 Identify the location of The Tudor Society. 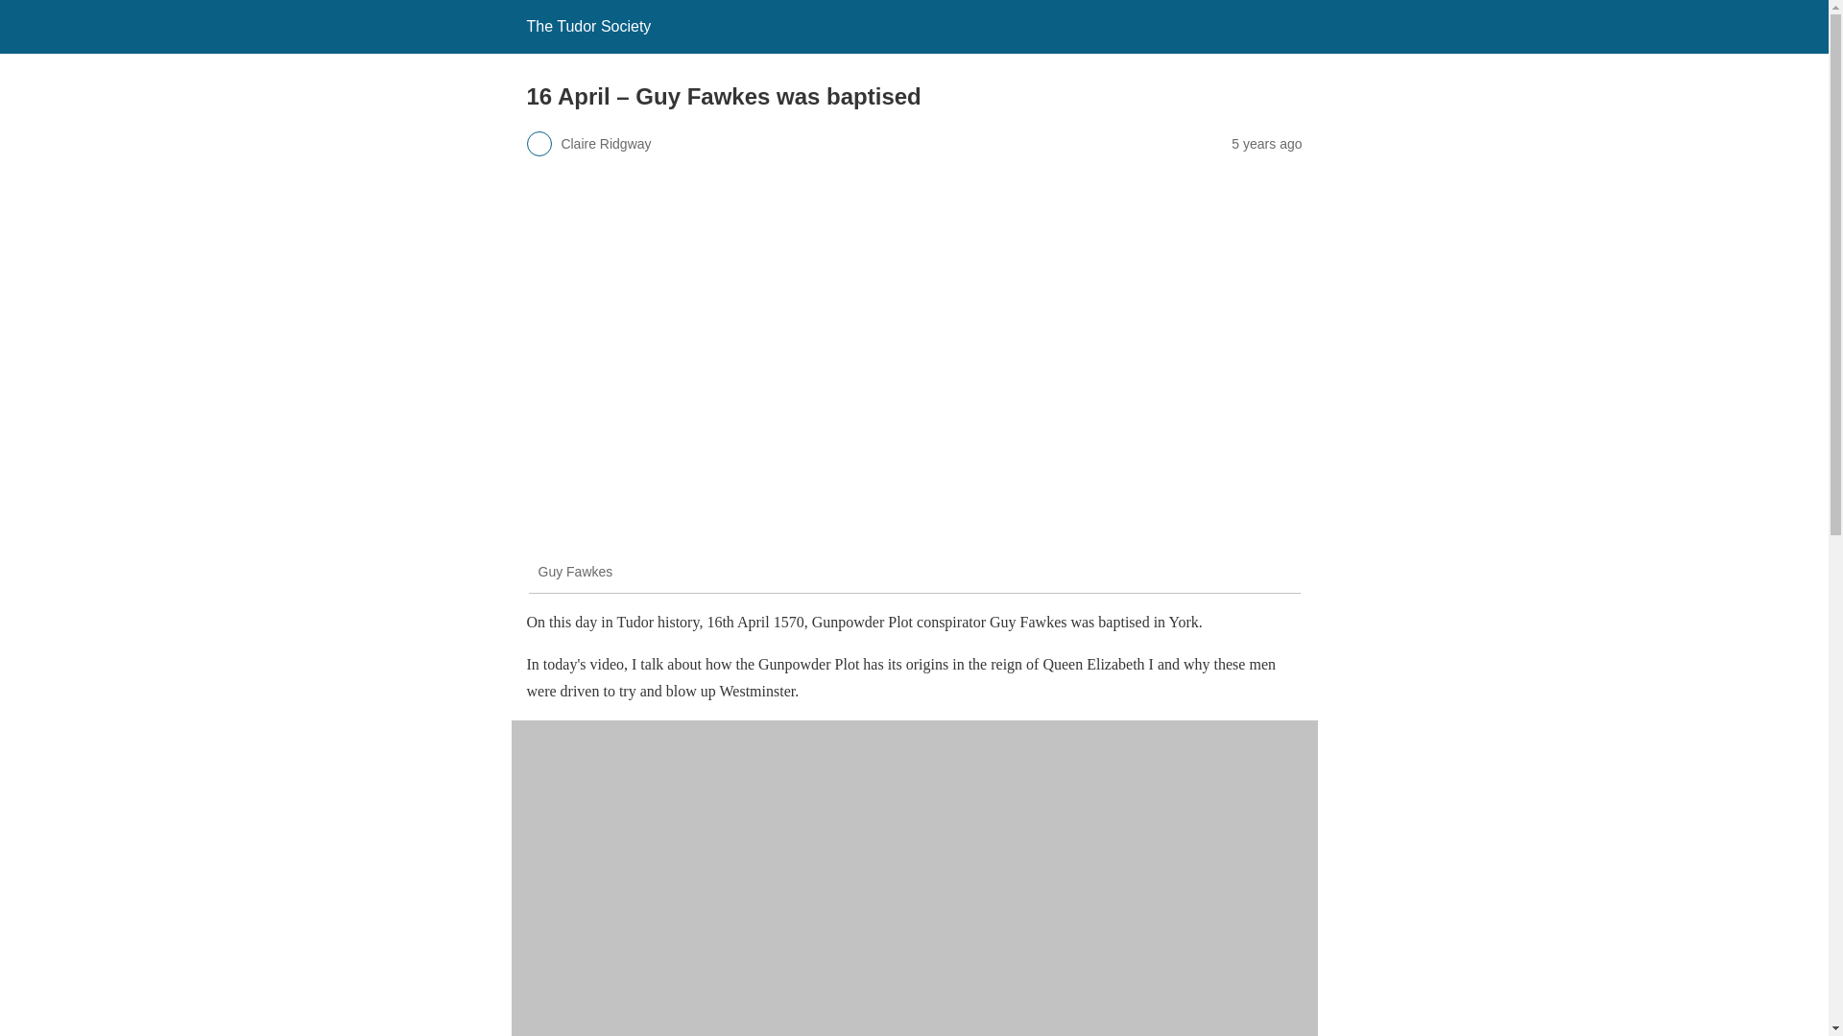
(587, 26).